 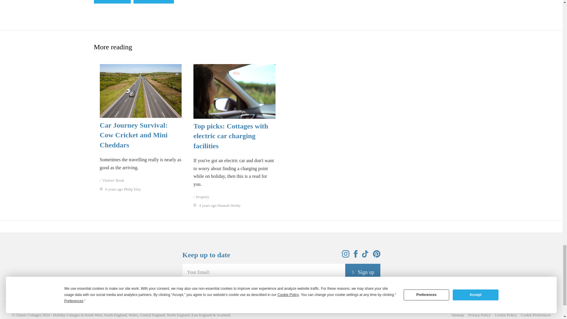 What do you see at coordinates (365, 256) in the screenshot?
I see `Follow Classic Cottages Tik Tok` at bounding box center [365, 256].